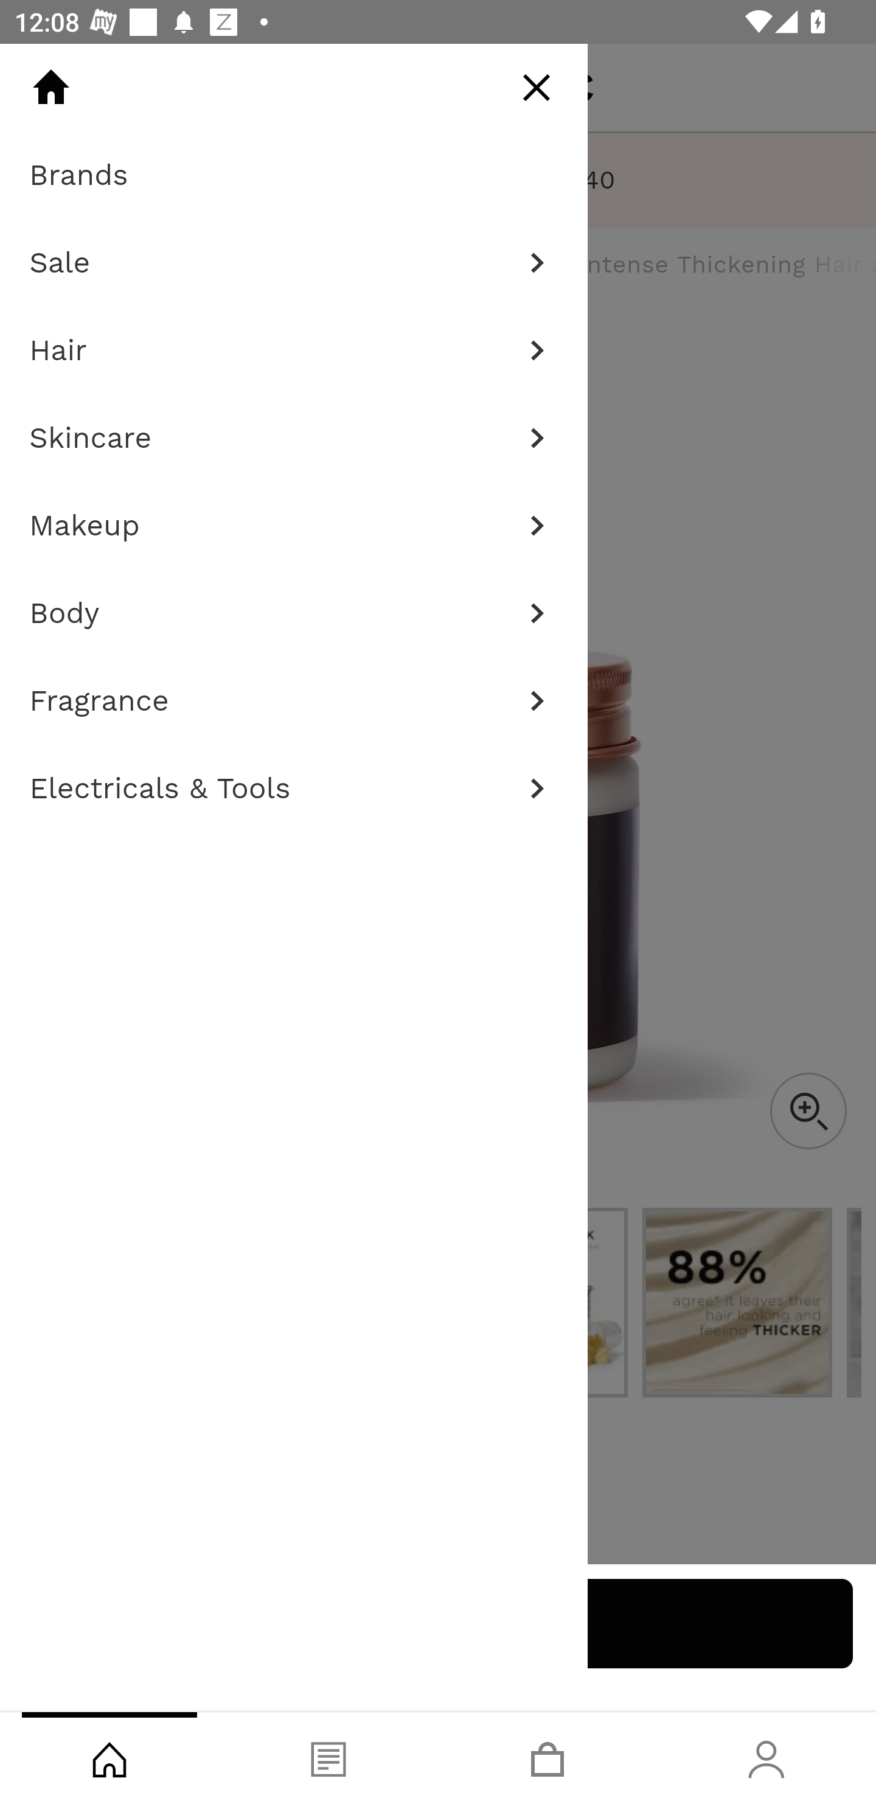 This screenshot has width=876, height=1801. Describe the element at coordinates (328, 1757) in the screenshot. I see `Blog, tab, 2 of 4` at that location.